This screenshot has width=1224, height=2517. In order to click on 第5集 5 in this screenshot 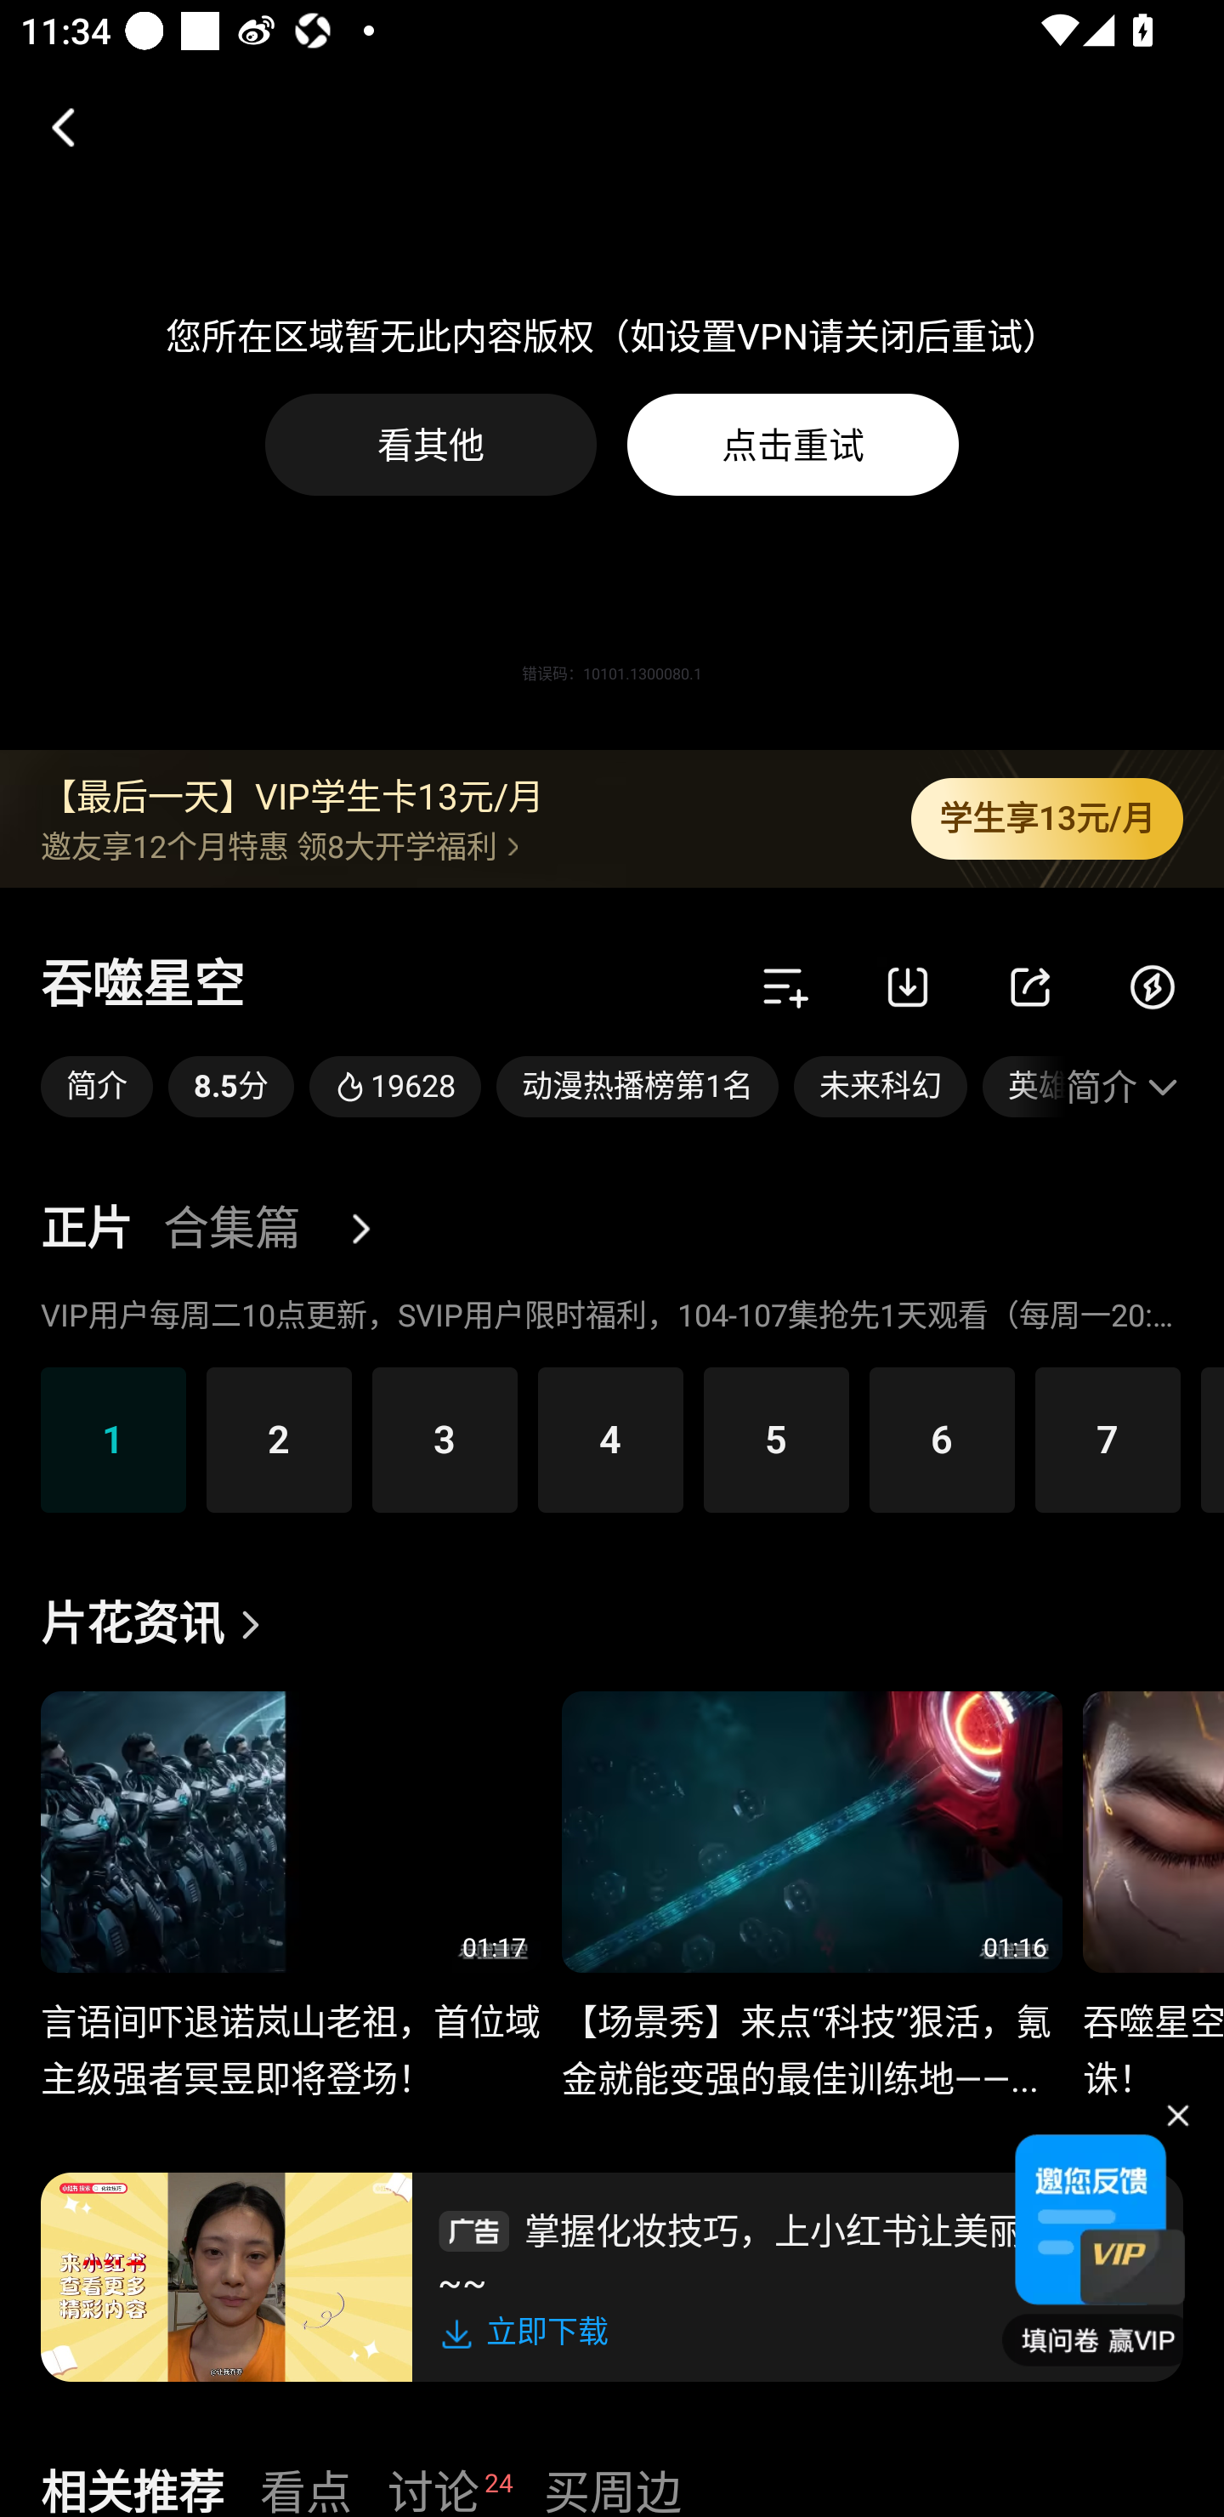, I will do `click(776, 1439)`.